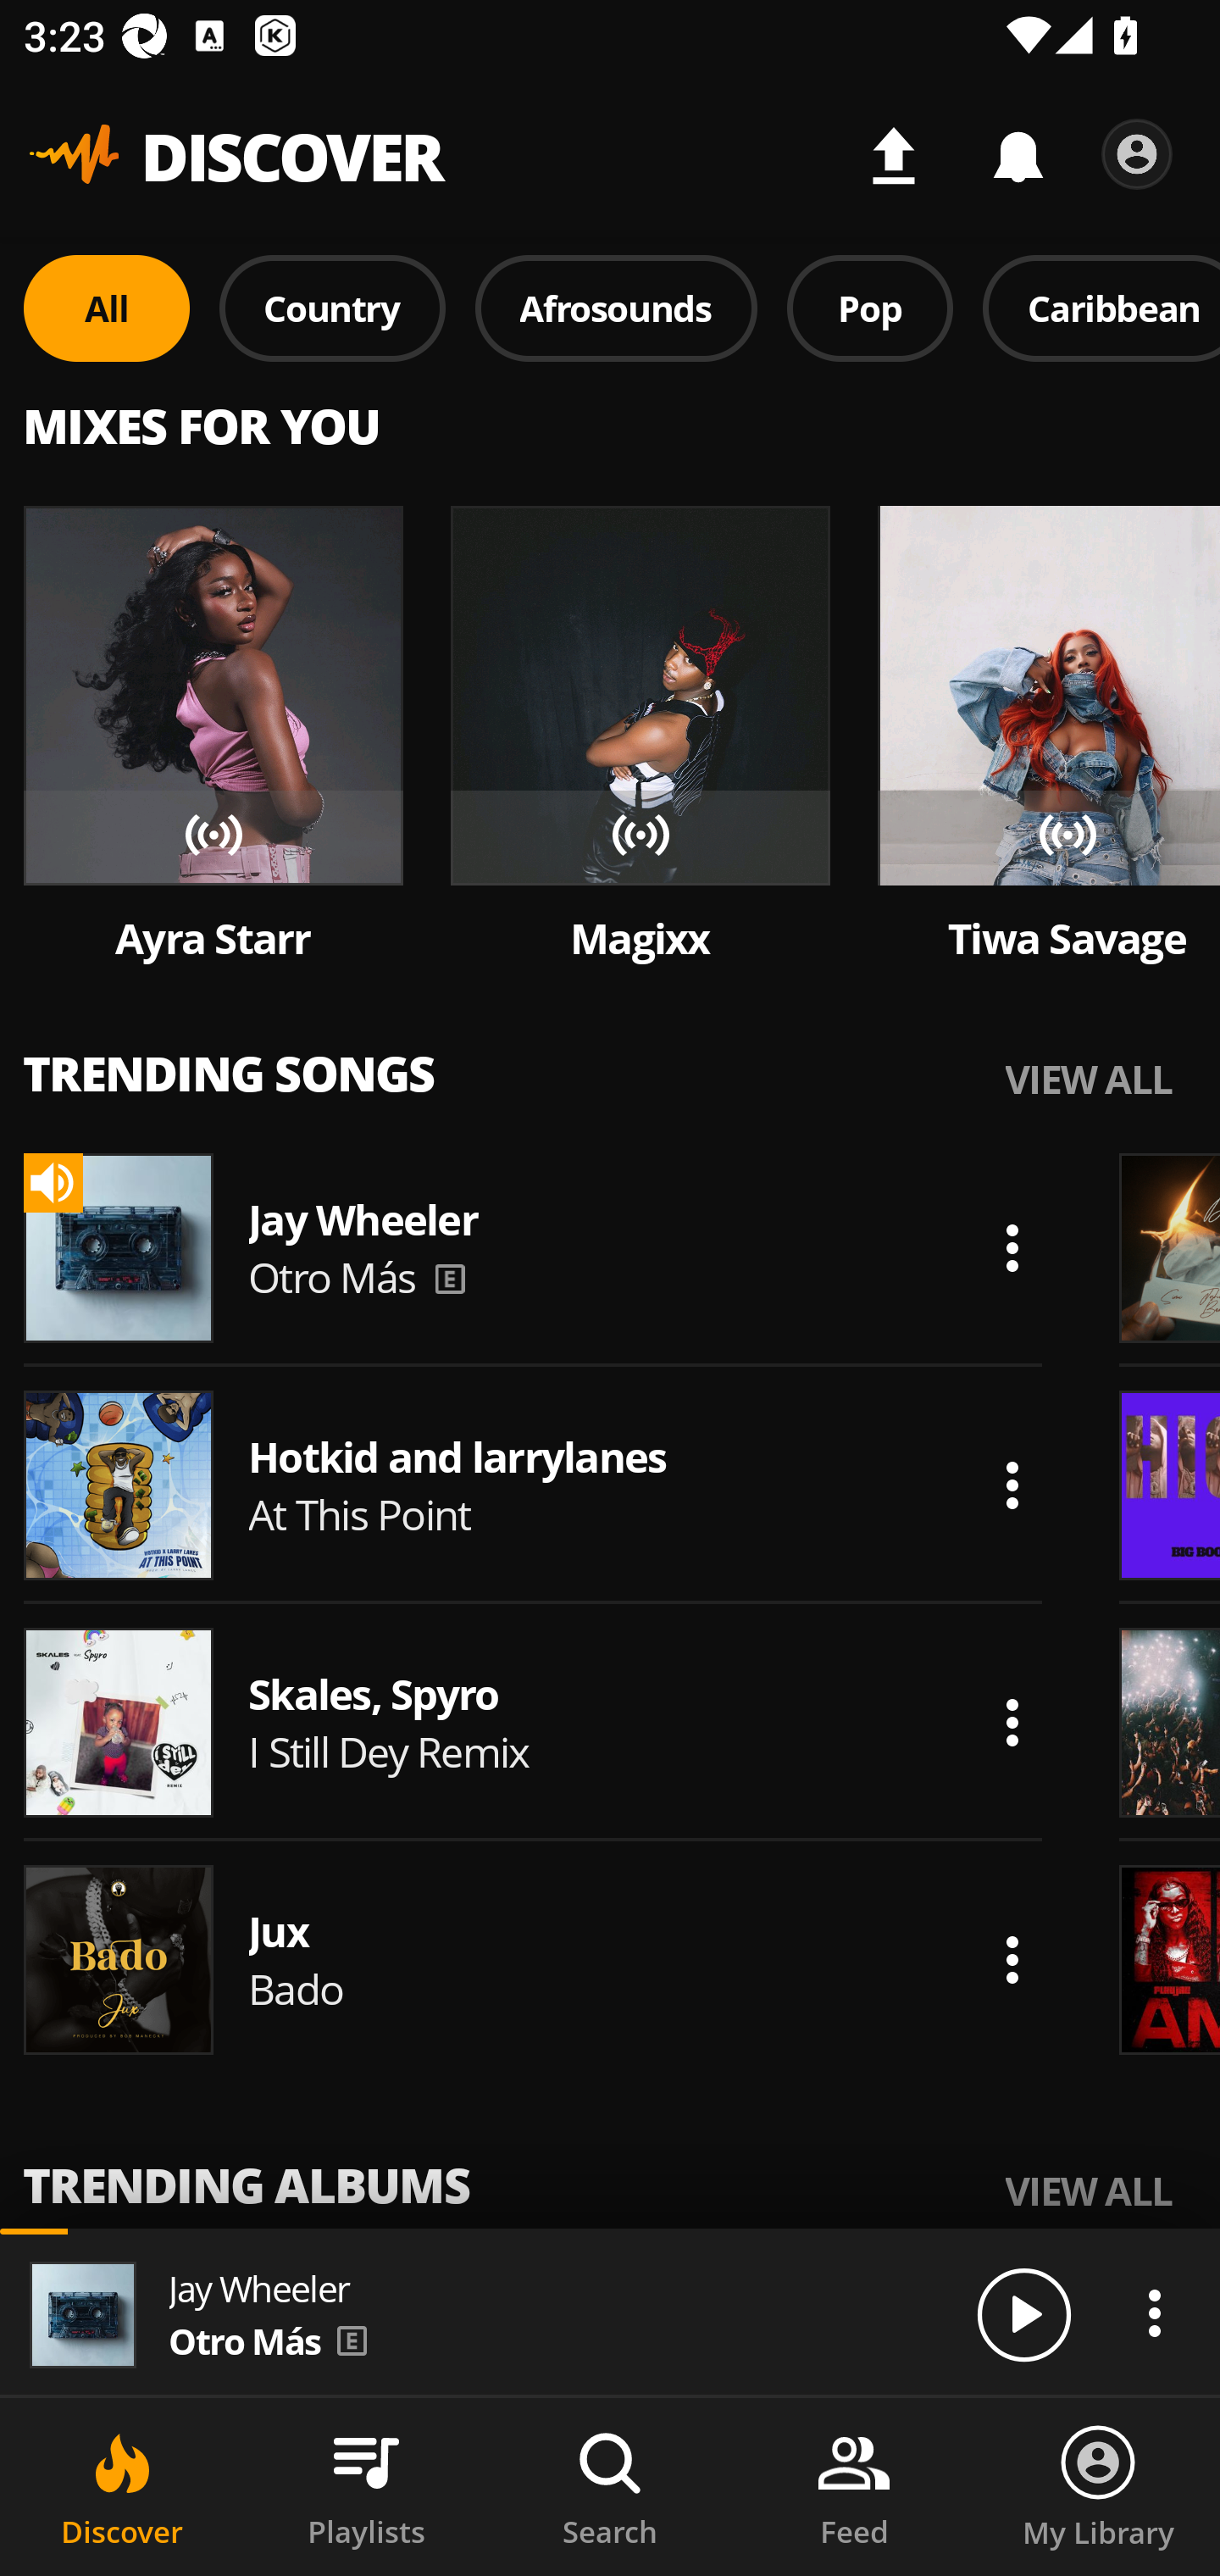 Image resolution: width=1220 pixels, height=2576 pixels. Describe the element at coordinates (1088, 2190) in the screenshot. I see `VIEW ALL` at that location.